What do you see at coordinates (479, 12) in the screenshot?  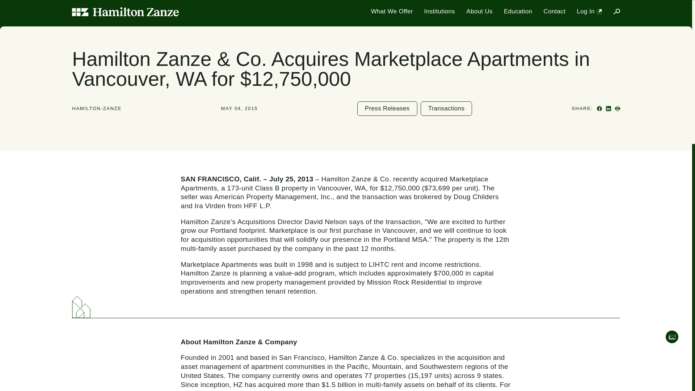 I see `About Us` at bounding box center [479, 12].